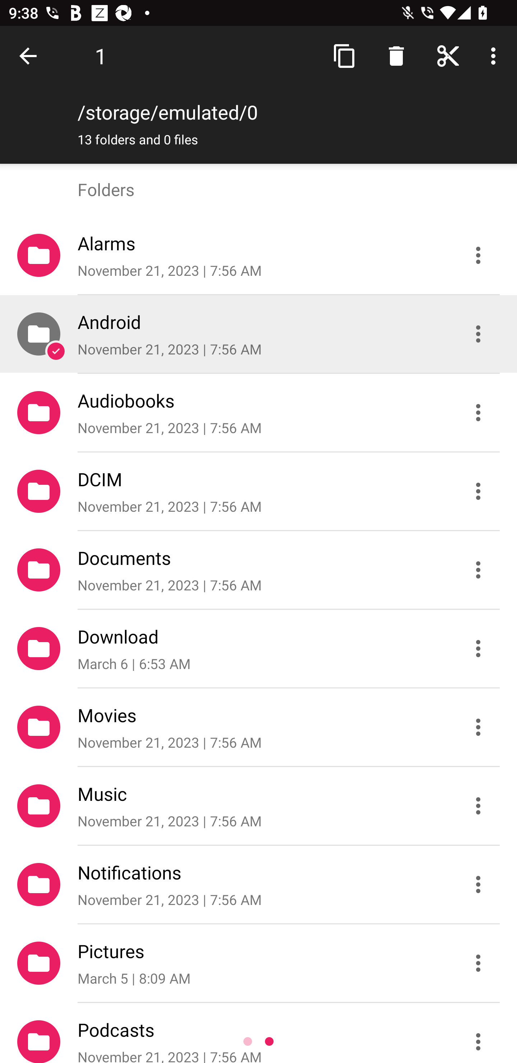 The image size is (517, 1063). Describe the element at coordinates (495, 55) in the screenshot. I see `More options` at that location.